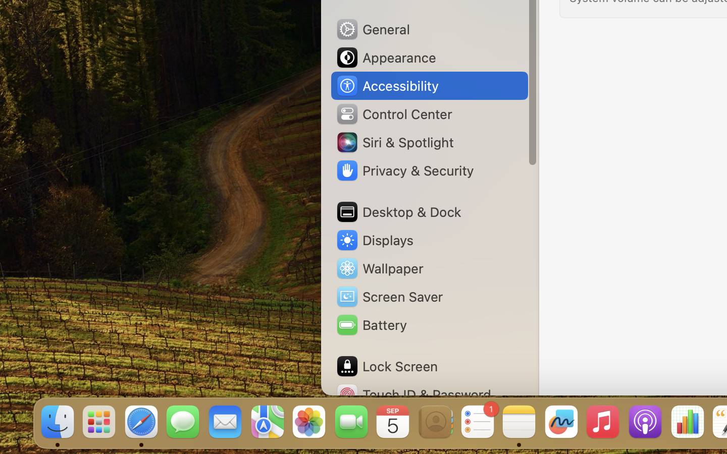  What do you see at coordinates (386, 58) in the screenshot?
I see `Appearance` at bounding box center [386, 58].